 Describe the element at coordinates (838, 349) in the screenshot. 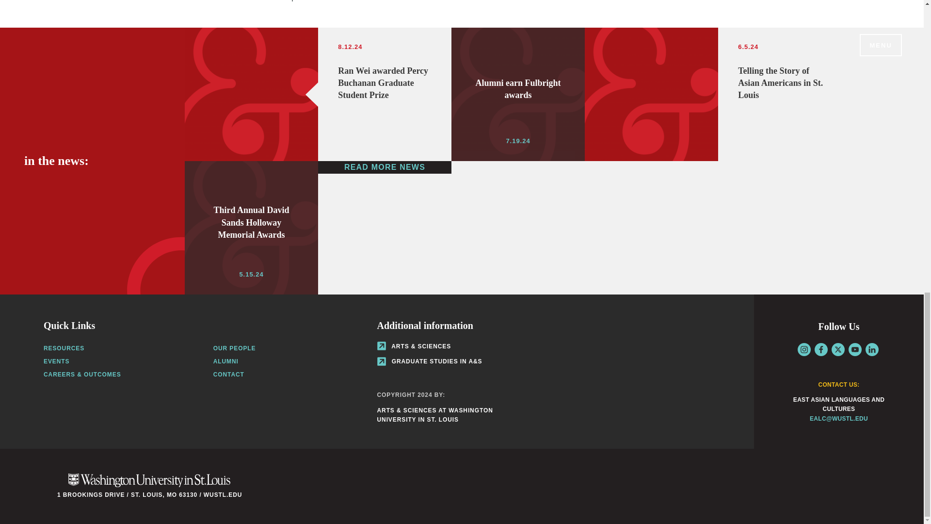

I see `RESOURCES` at that location.